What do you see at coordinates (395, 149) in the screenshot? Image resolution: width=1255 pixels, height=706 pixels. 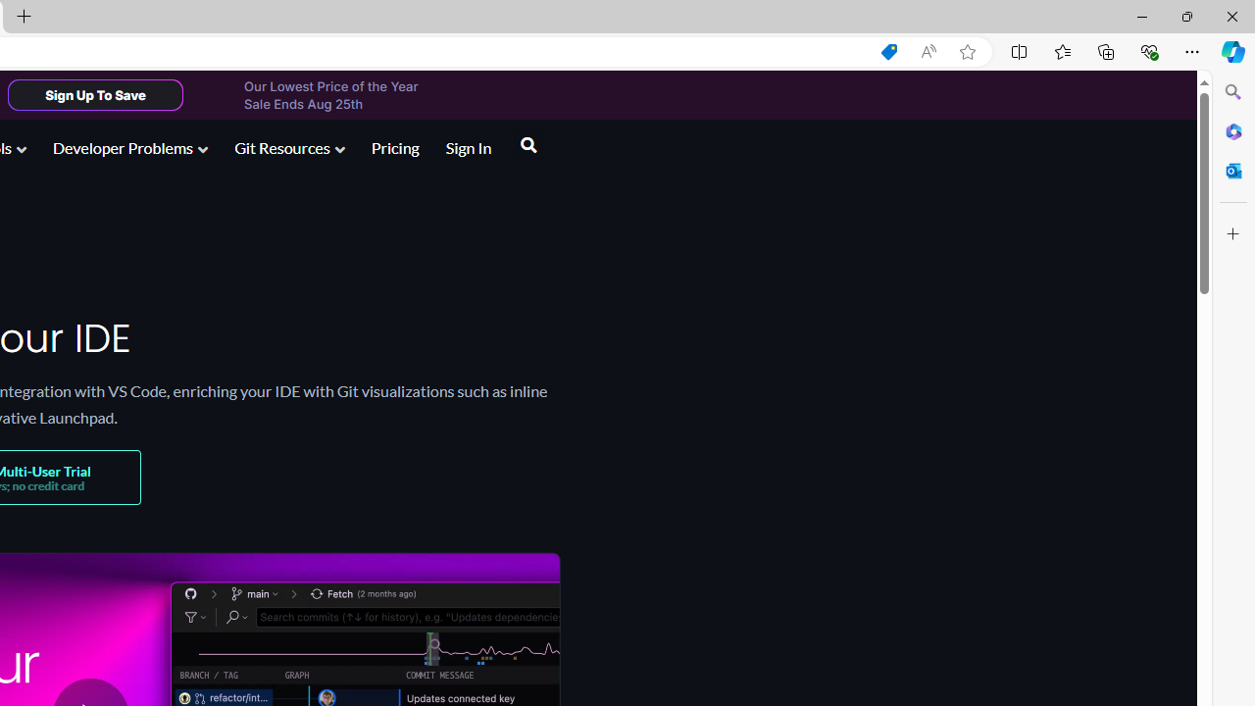 I see `Pricing` at bounding box center [395, 149].